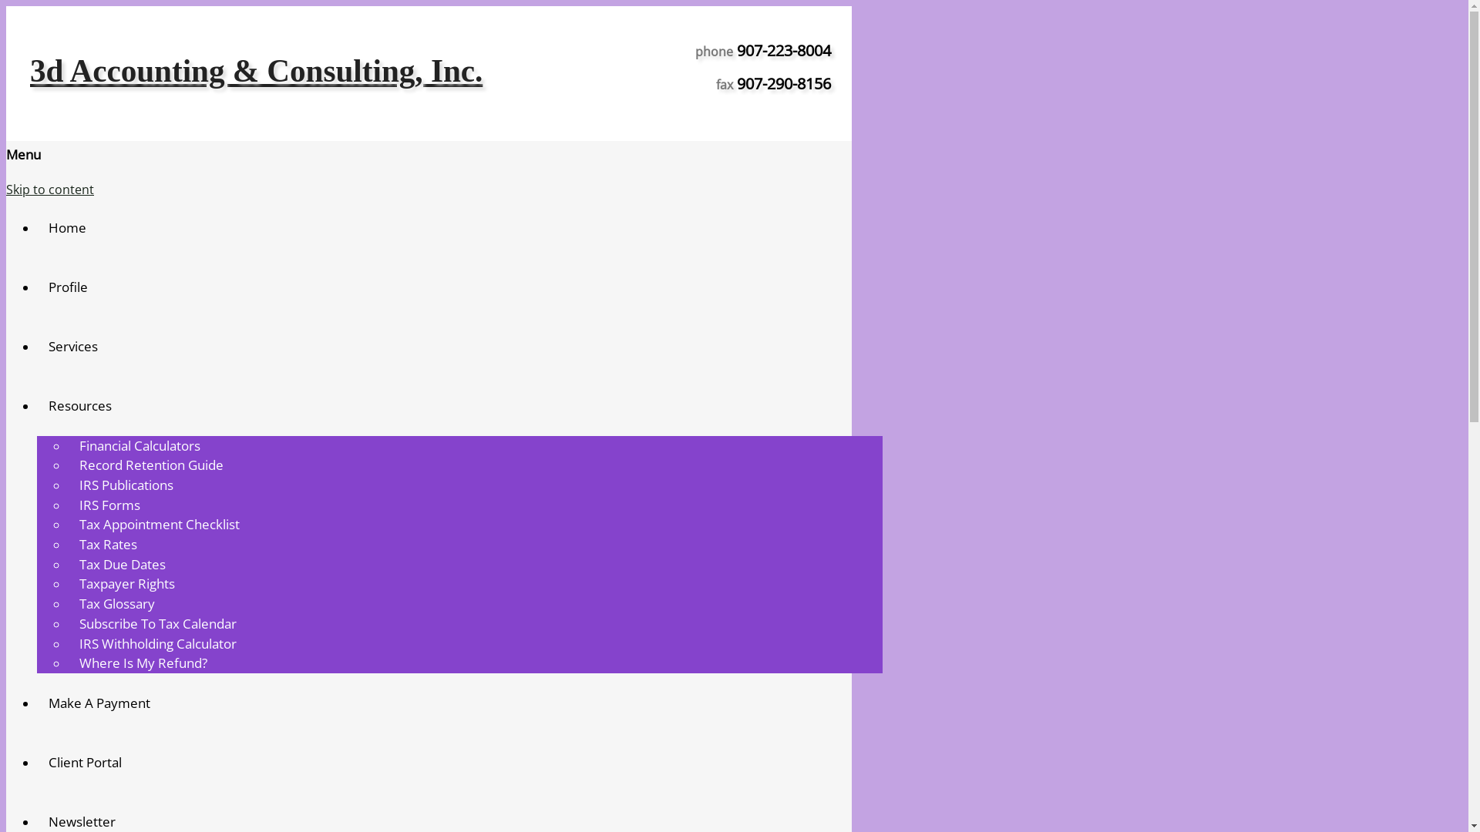 Image resolution: width=1480 pixels, height=832 pixels. Describe the element at coordinates (117, 604) in the screenshot. I see `Tax Glossary` at that location.